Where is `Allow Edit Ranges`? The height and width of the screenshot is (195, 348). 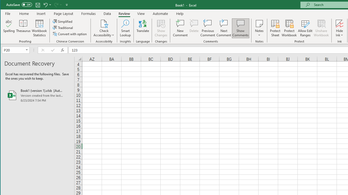
Allow Edit Ranges is located at coordinates (305, 28).